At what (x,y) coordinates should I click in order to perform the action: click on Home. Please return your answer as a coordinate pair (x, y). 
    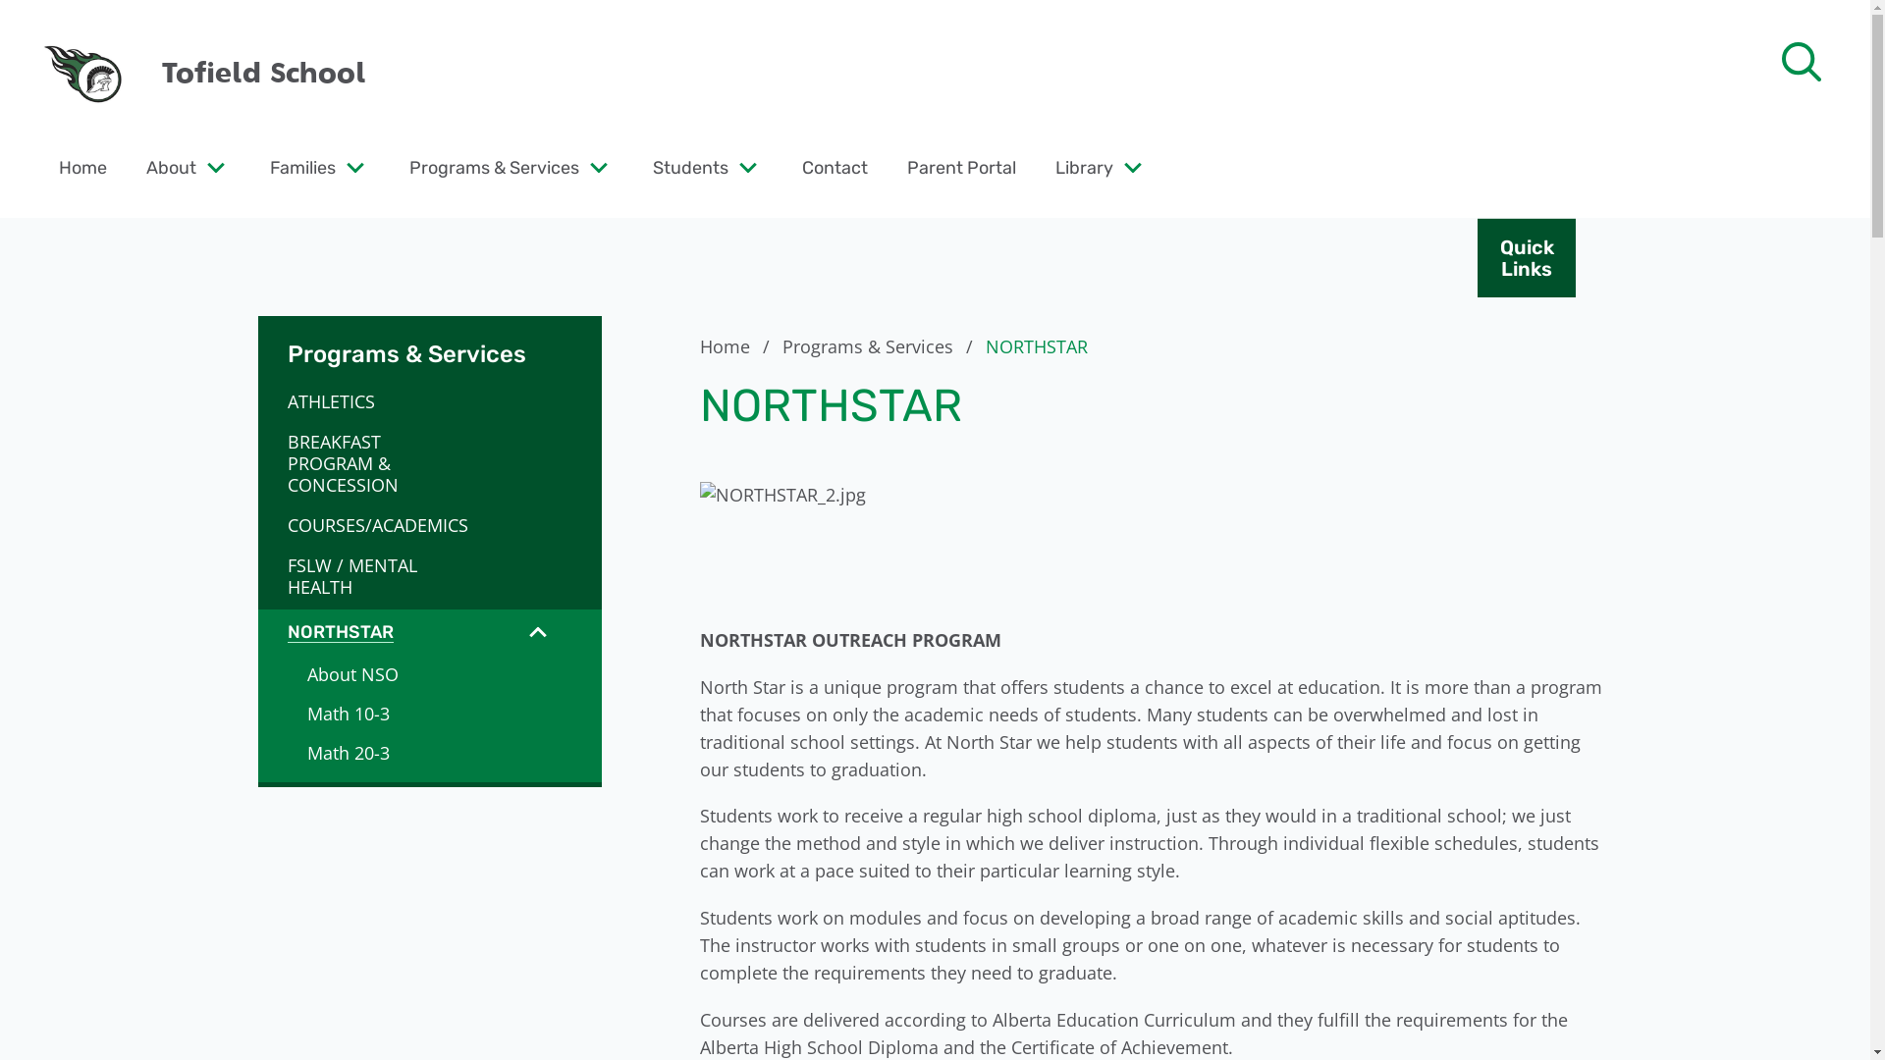
    Looking at the image, I should click on (82, 167).